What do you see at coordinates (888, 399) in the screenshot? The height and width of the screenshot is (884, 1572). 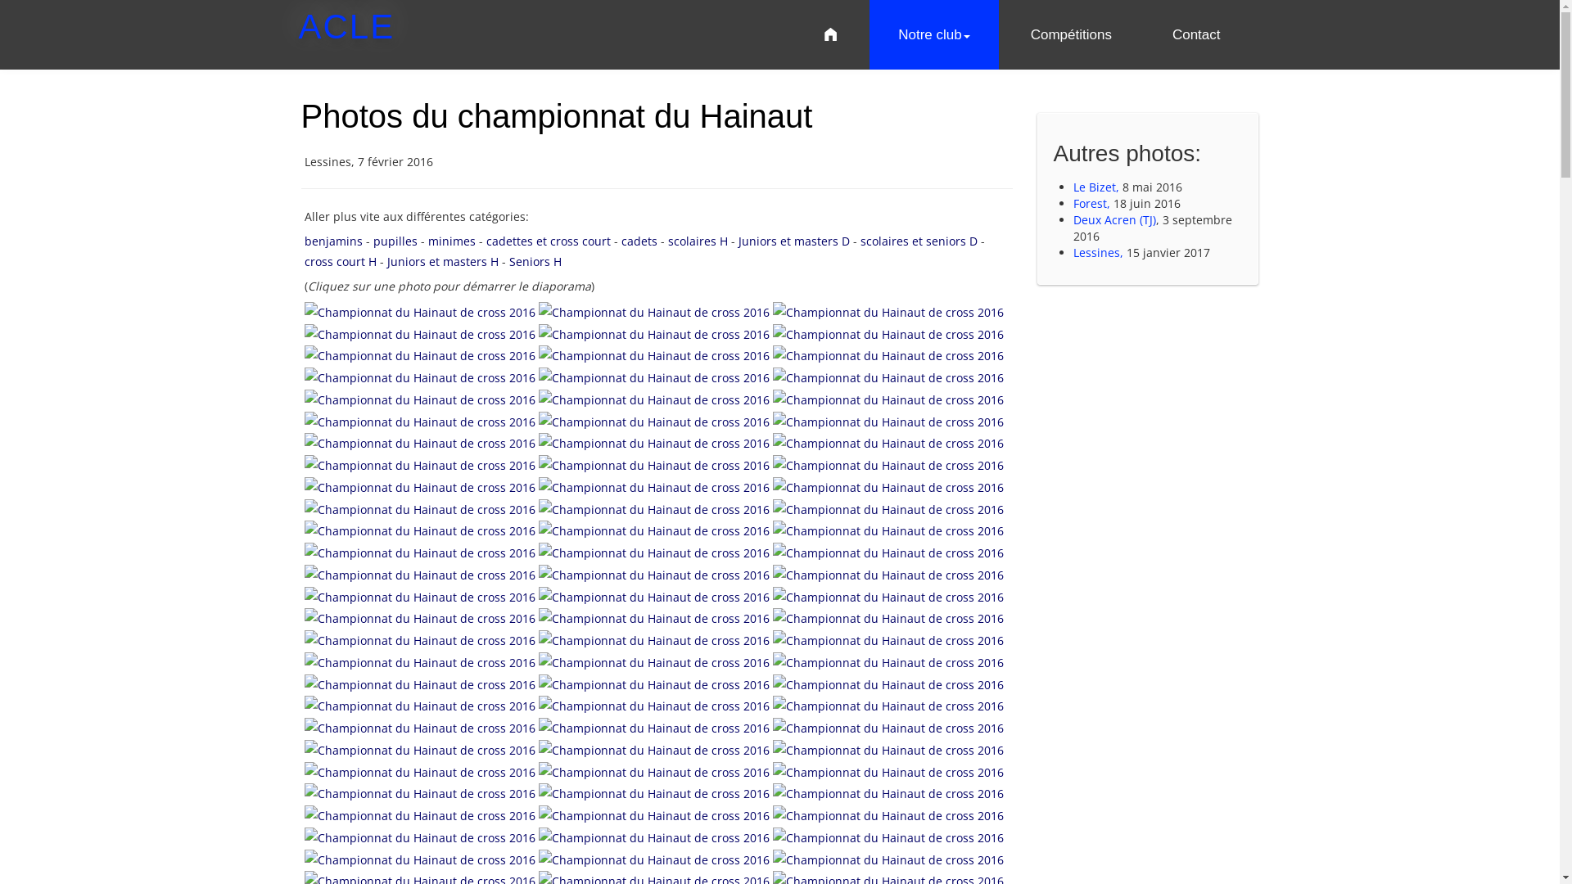 I see `Championnat du Hainaut de cross 2016` at bounding box center [888, 399].